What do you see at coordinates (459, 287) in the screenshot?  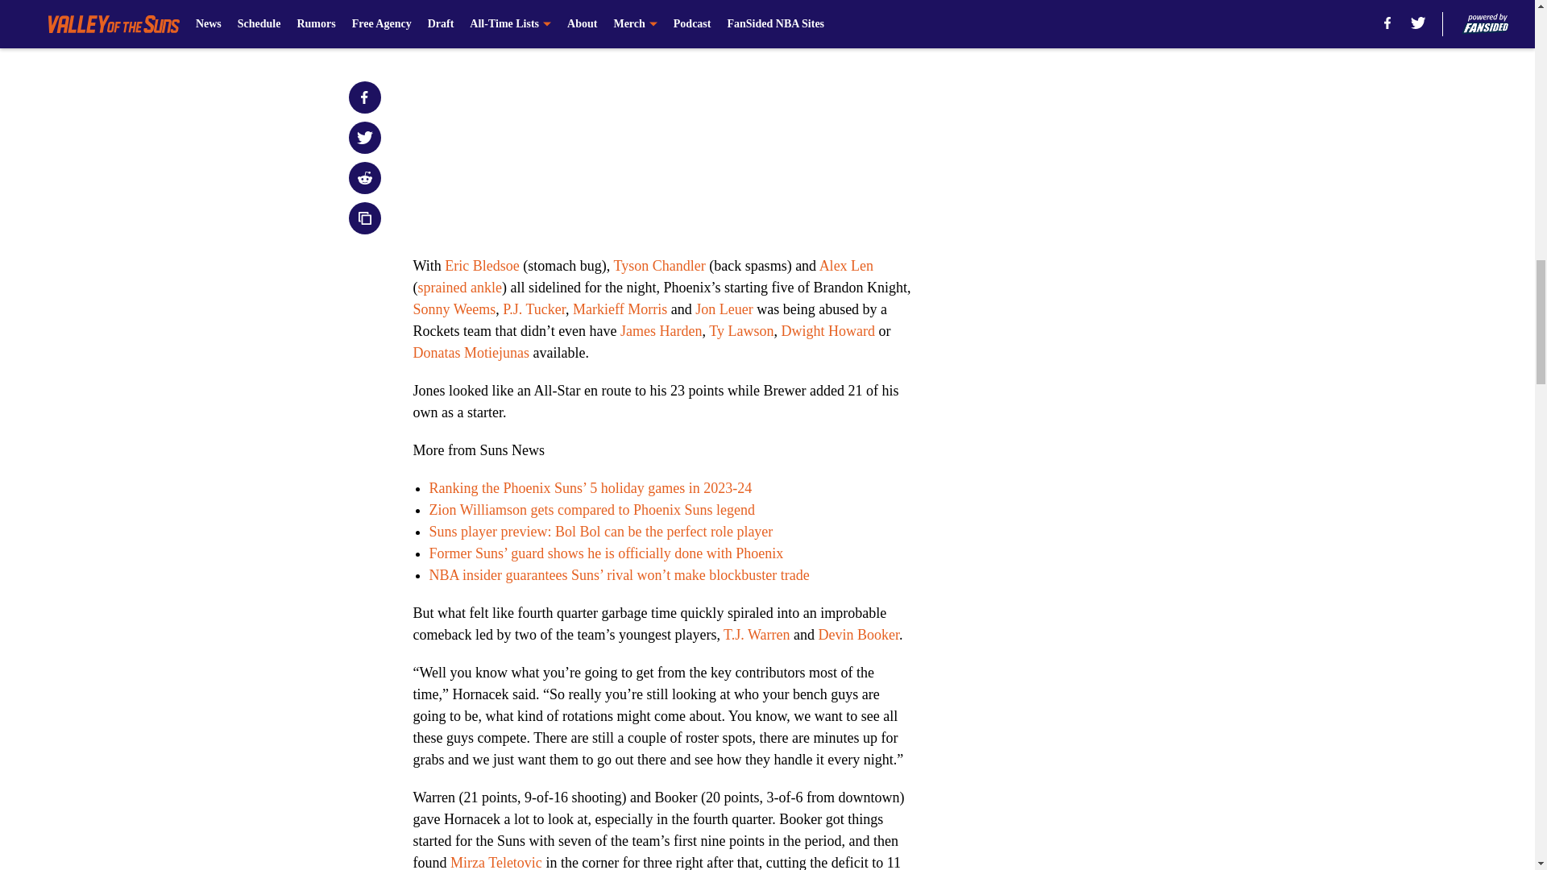 I see `sprained ankle` at bounding box center [459, 287].